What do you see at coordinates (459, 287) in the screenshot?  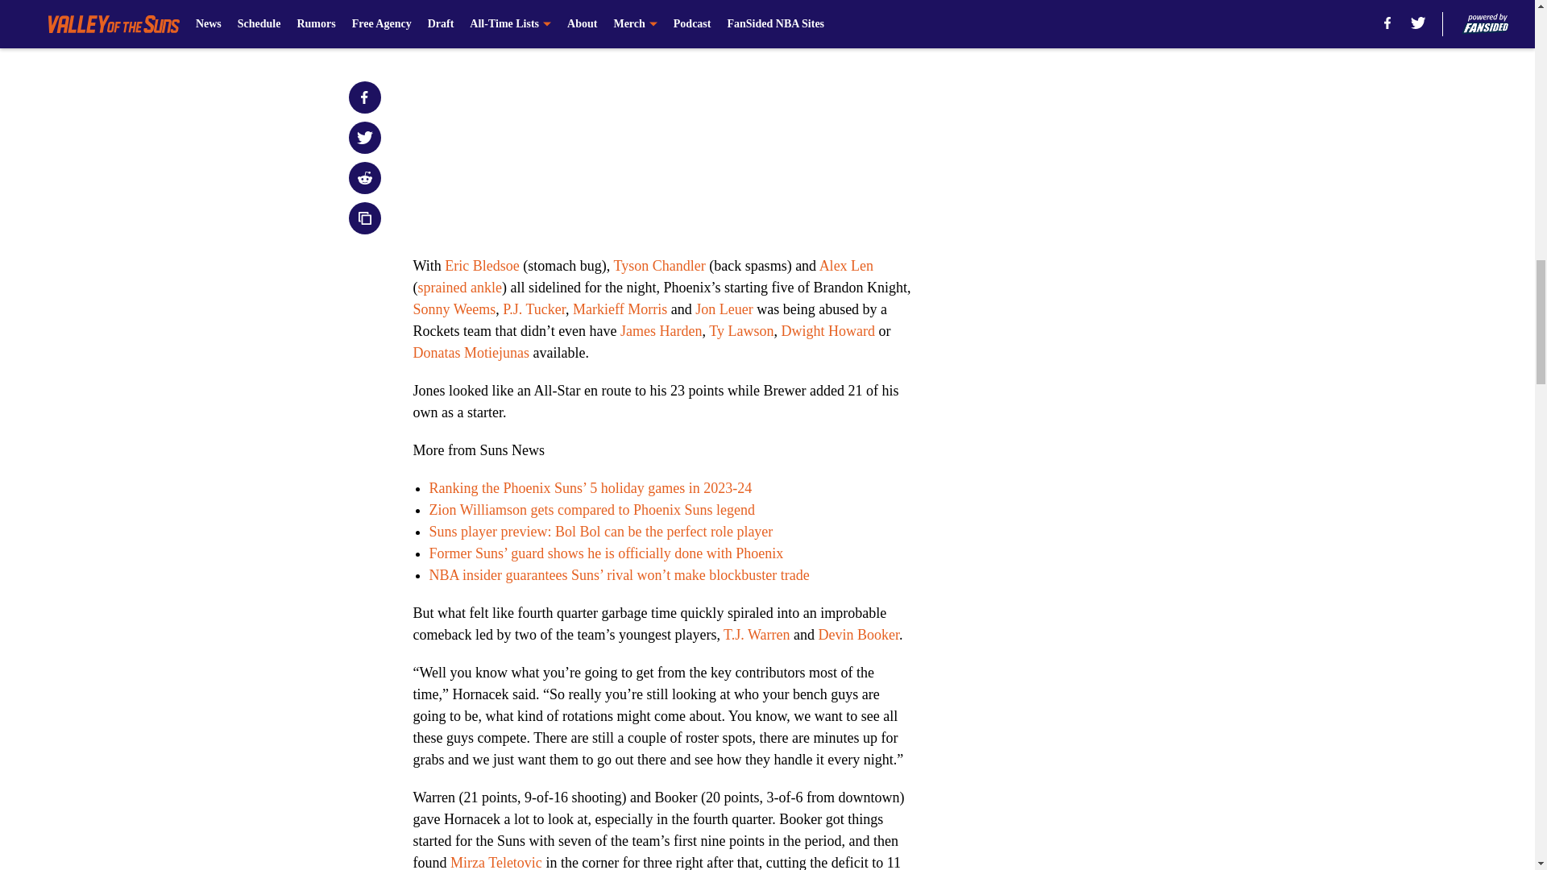 I see `sprained ankle` at bounding box center [459, 287].